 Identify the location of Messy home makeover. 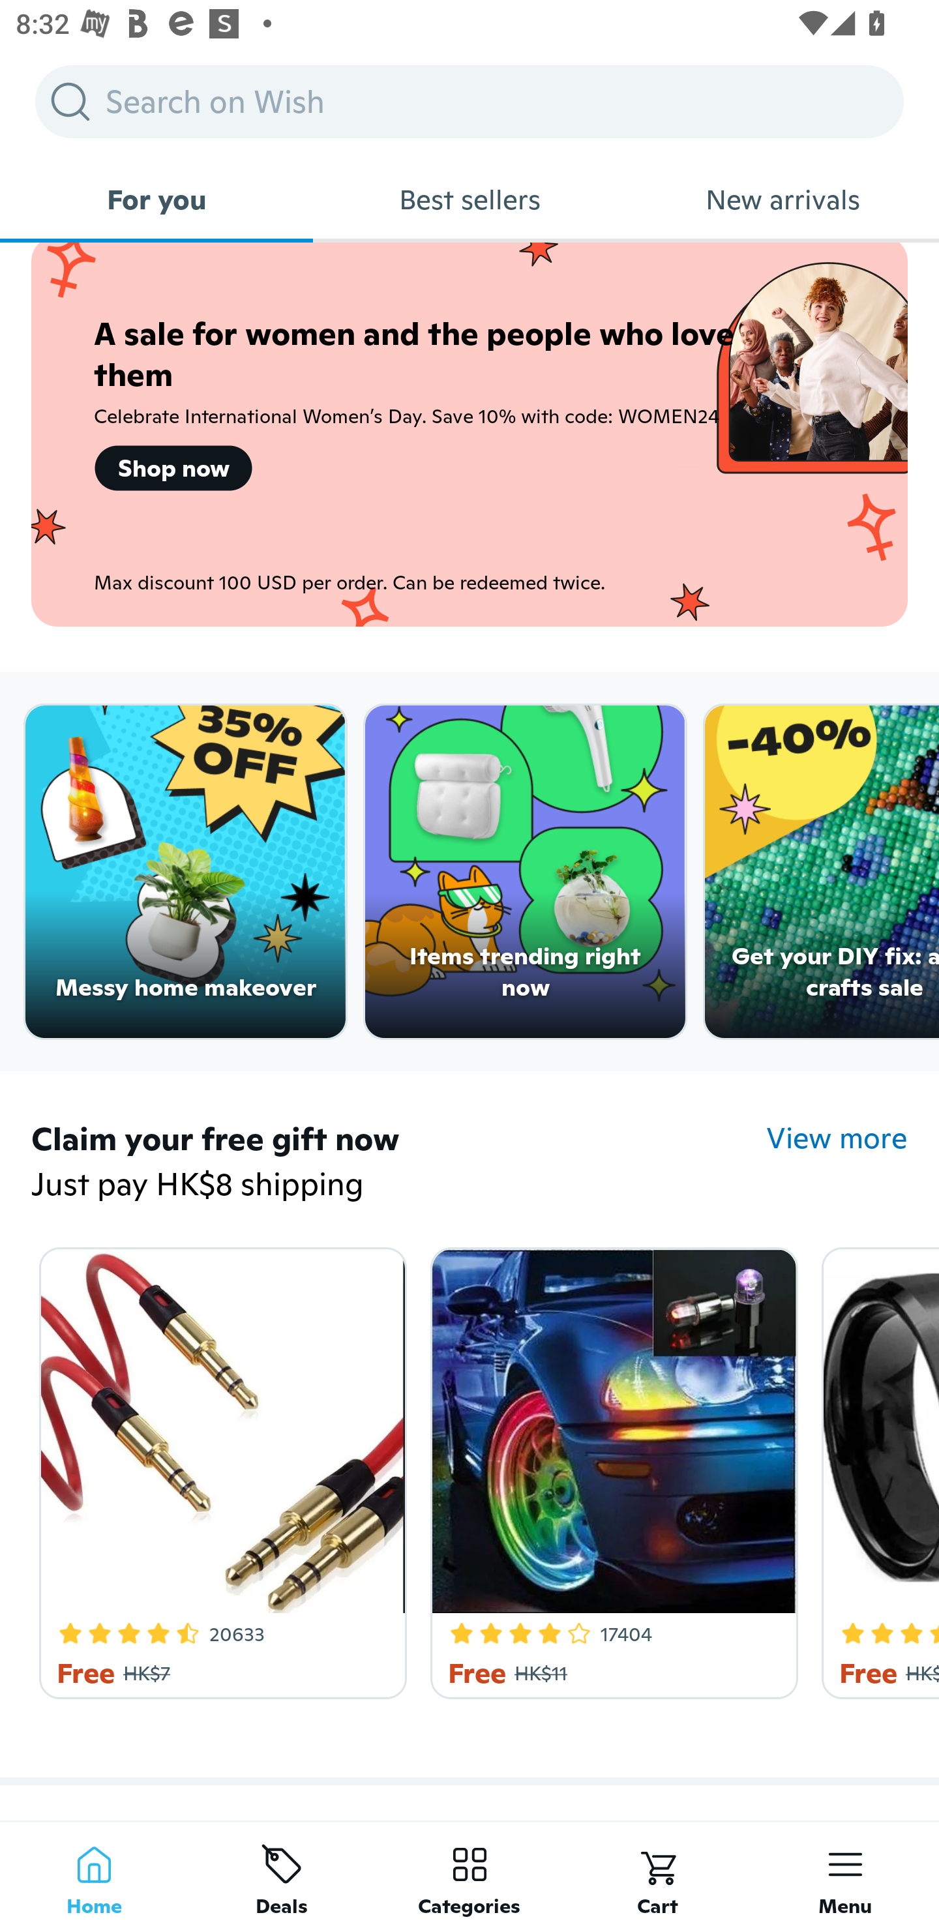
(185, 872).